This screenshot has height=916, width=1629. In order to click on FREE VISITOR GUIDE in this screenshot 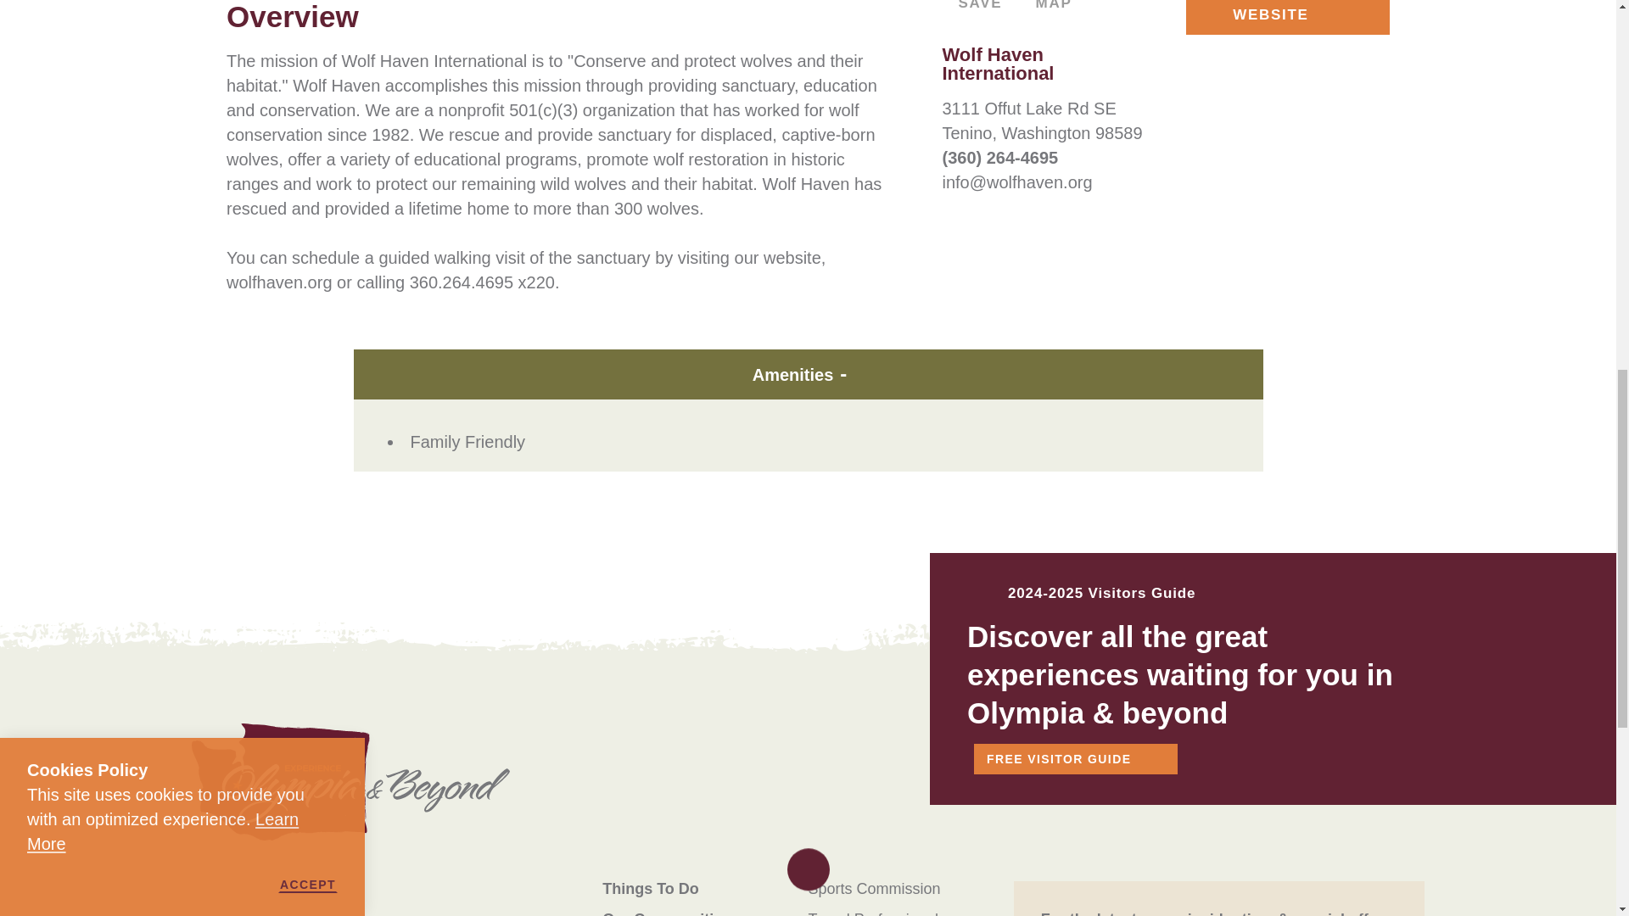, I will do `click(1076, 758)`.